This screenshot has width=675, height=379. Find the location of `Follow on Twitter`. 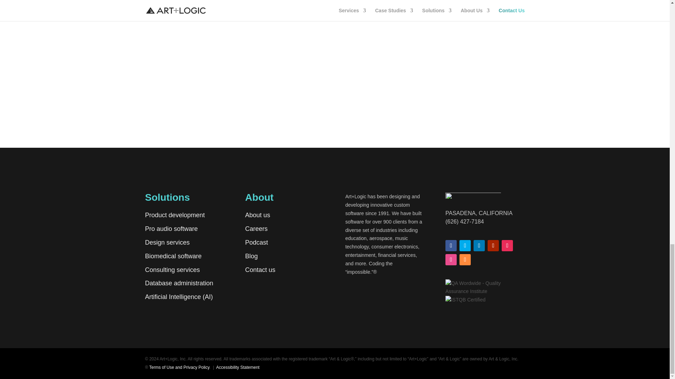

Follow on Twitter is located at coordinates (465, 246).